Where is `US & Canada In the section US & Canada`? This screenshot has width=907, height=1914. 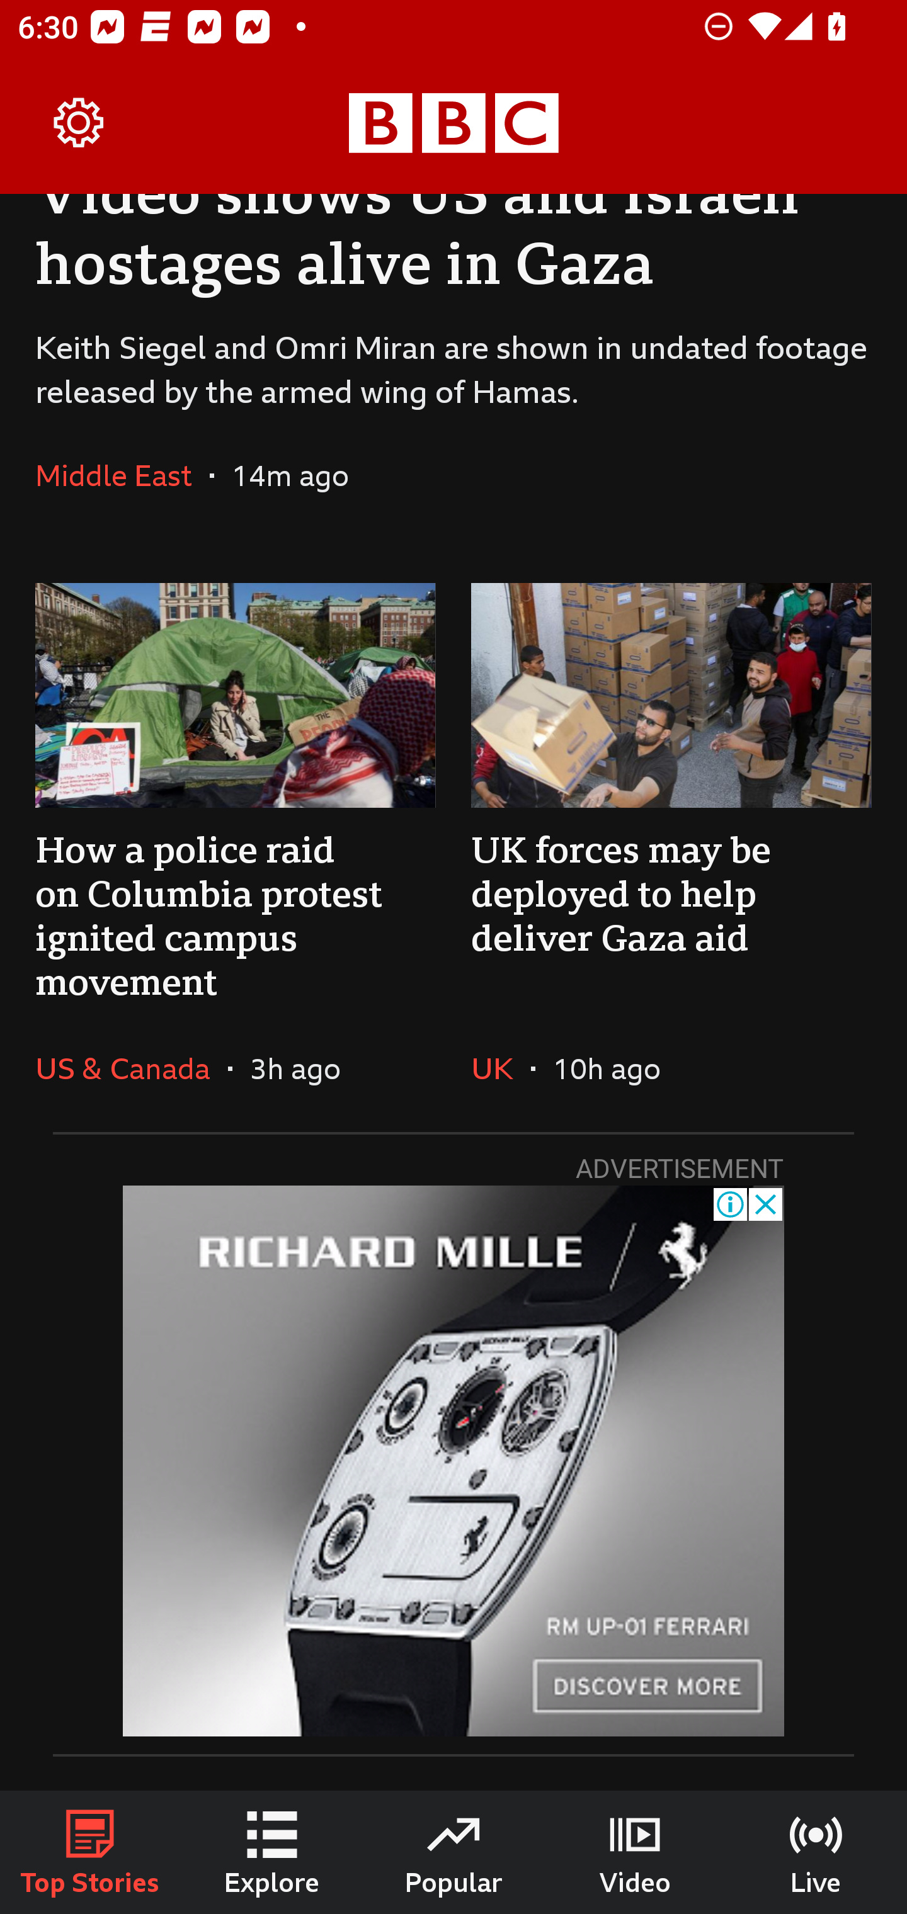 US & Canada In the section US & Canada is located at coordinates (131, 1068).